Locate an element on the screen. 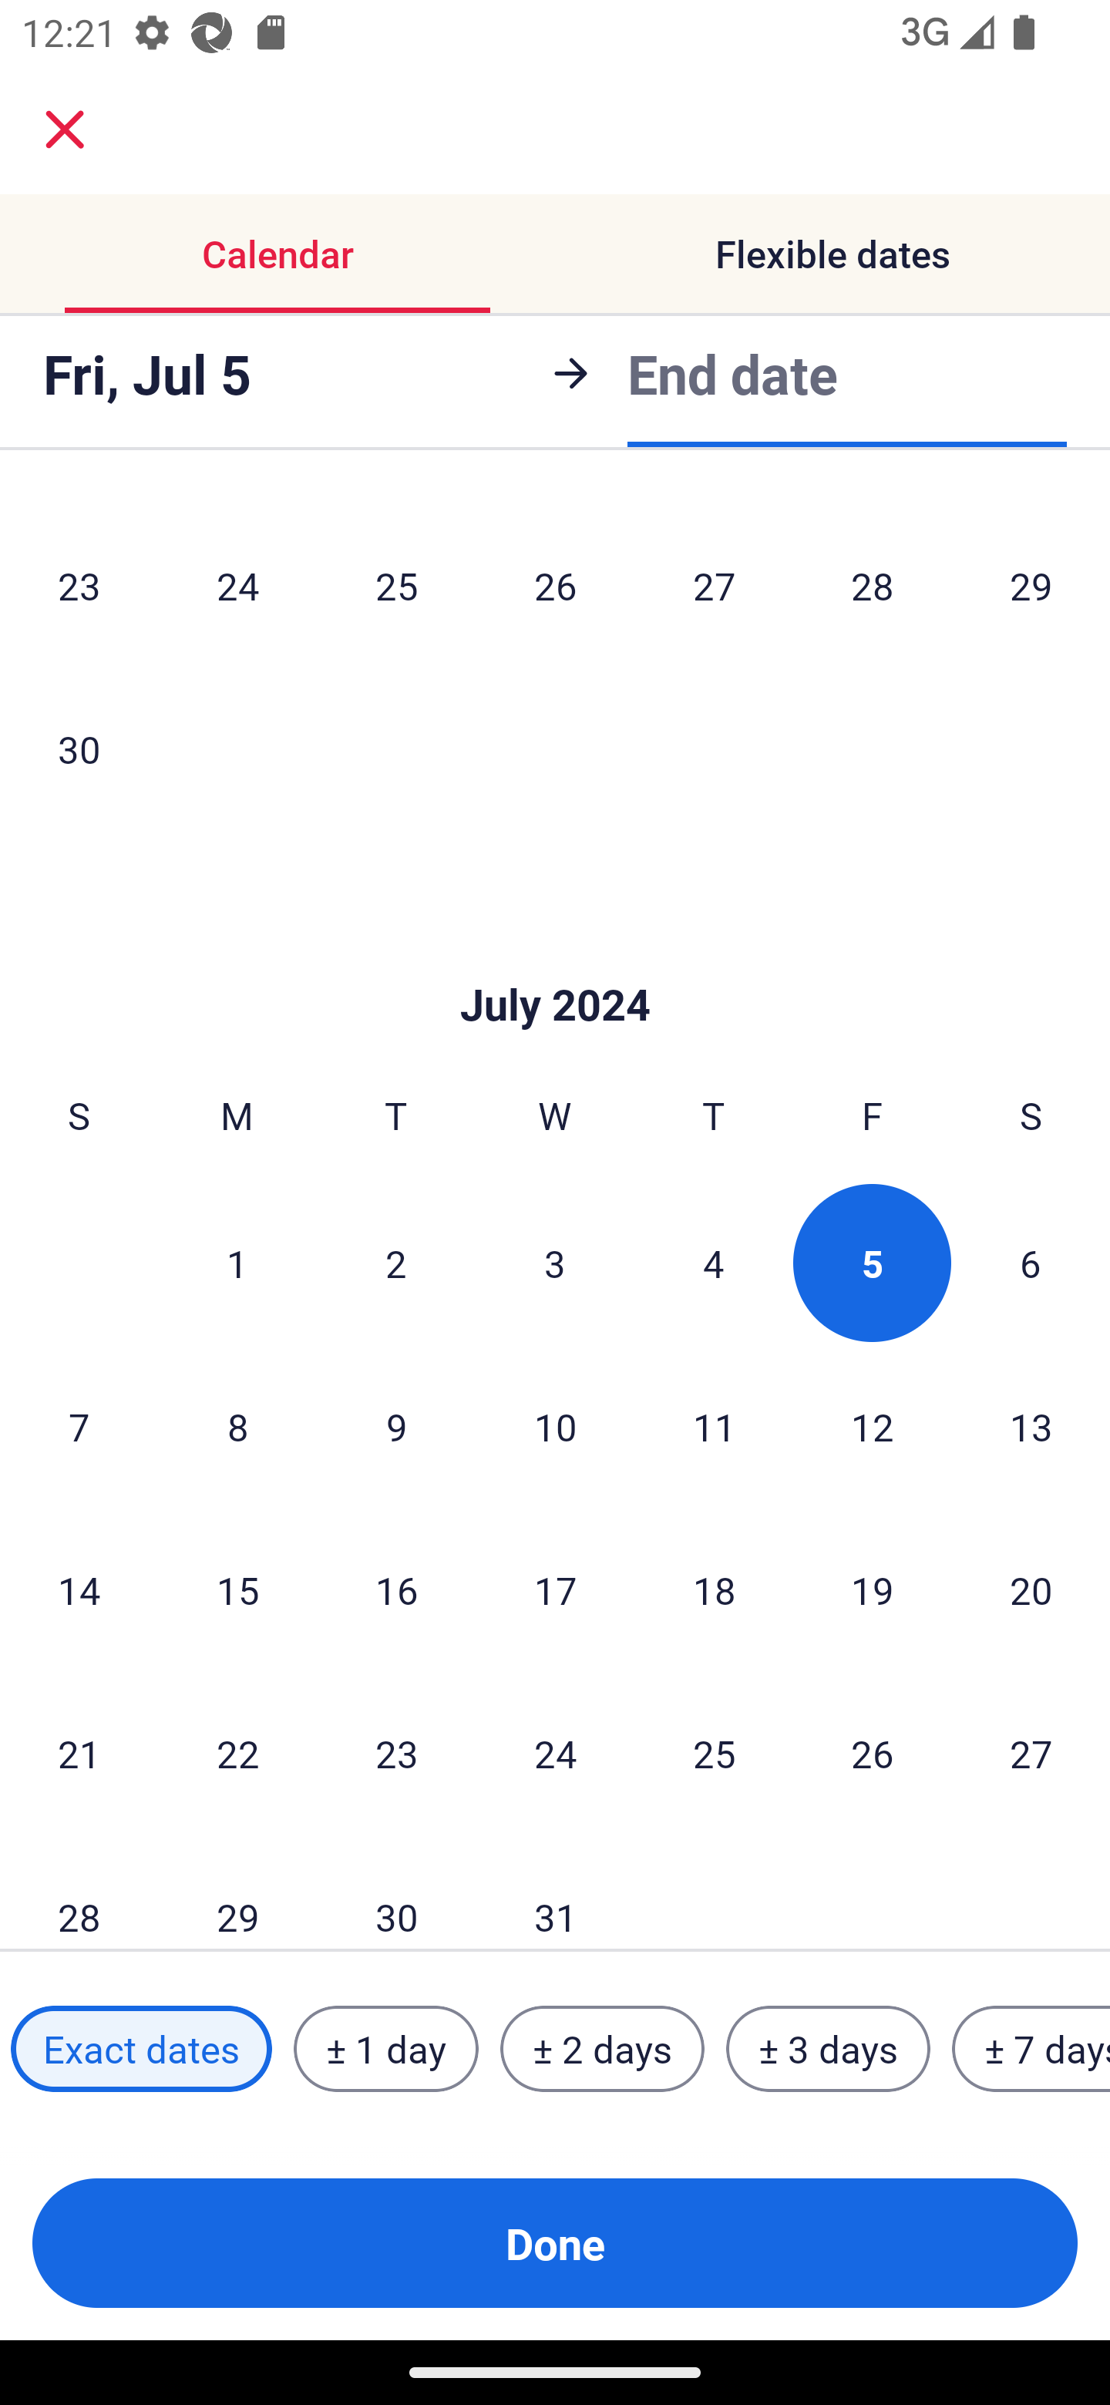  close. is located at coordinates (65, 129).